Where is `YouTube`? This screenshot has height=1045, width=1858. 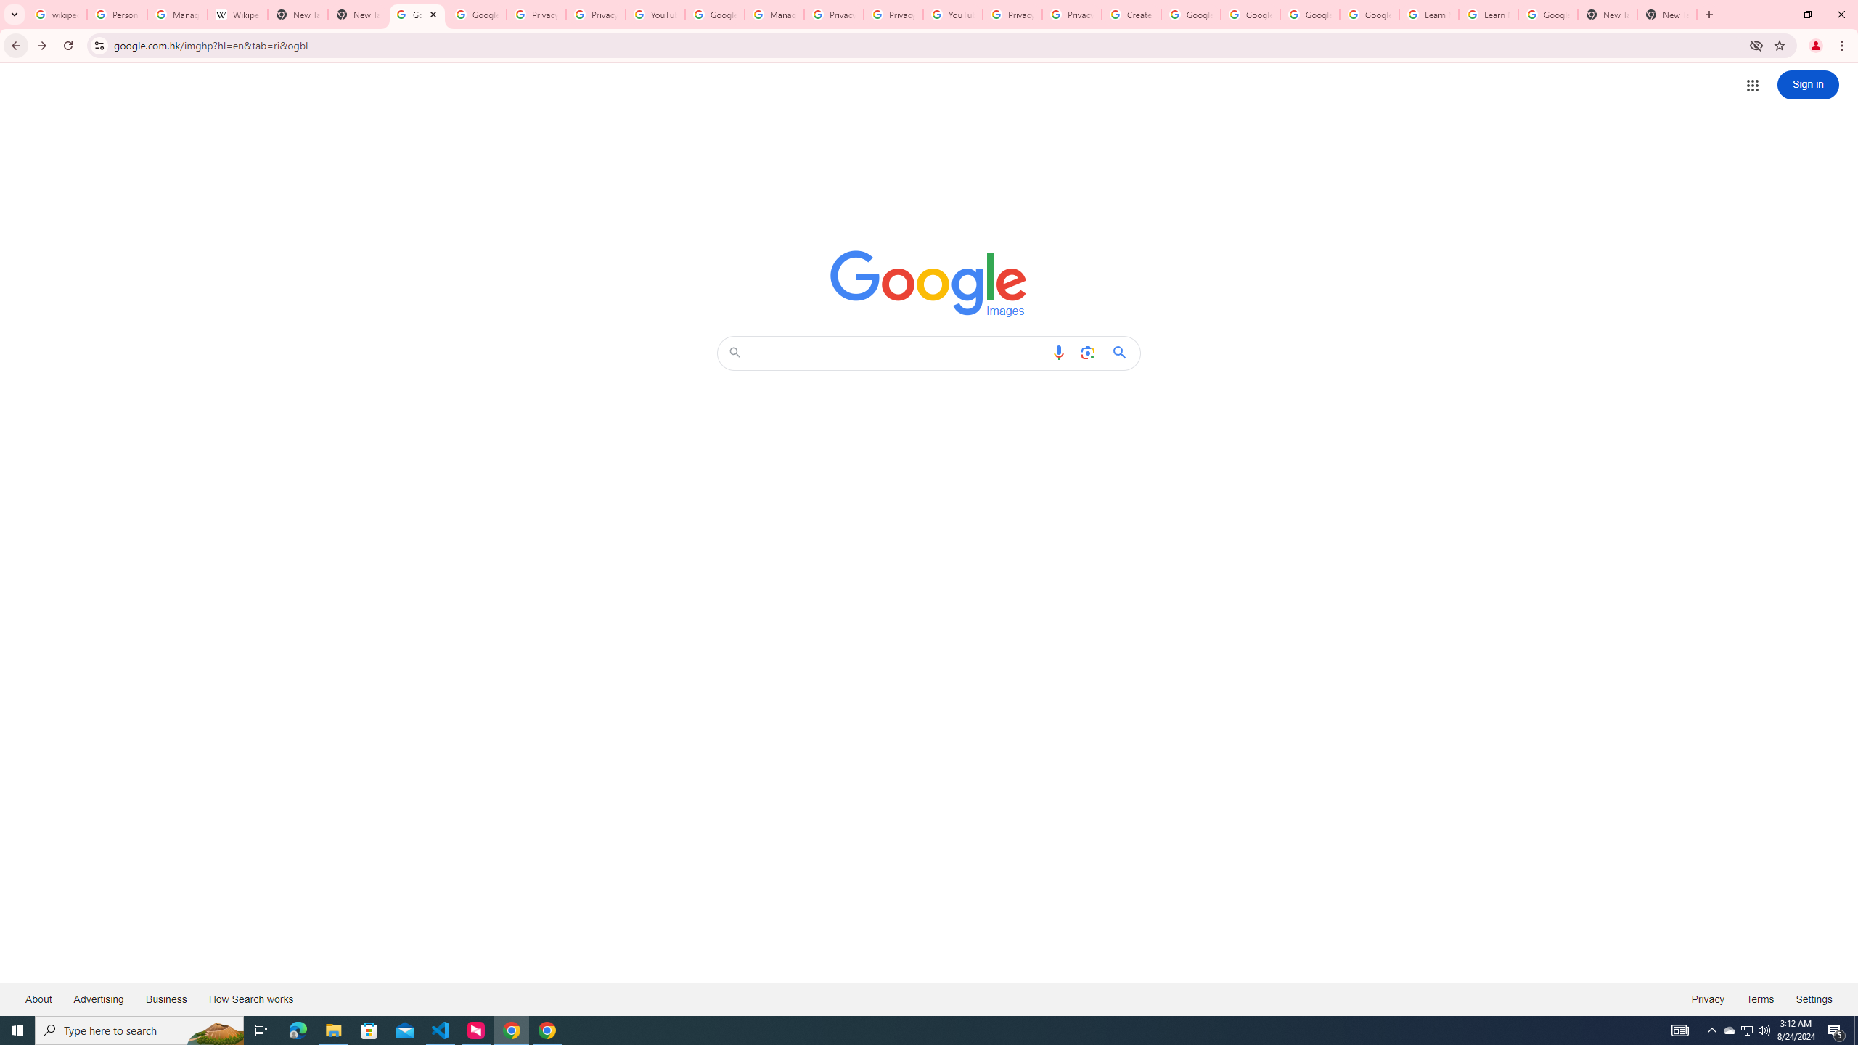
YouTube is located at coordinates (952, 15).